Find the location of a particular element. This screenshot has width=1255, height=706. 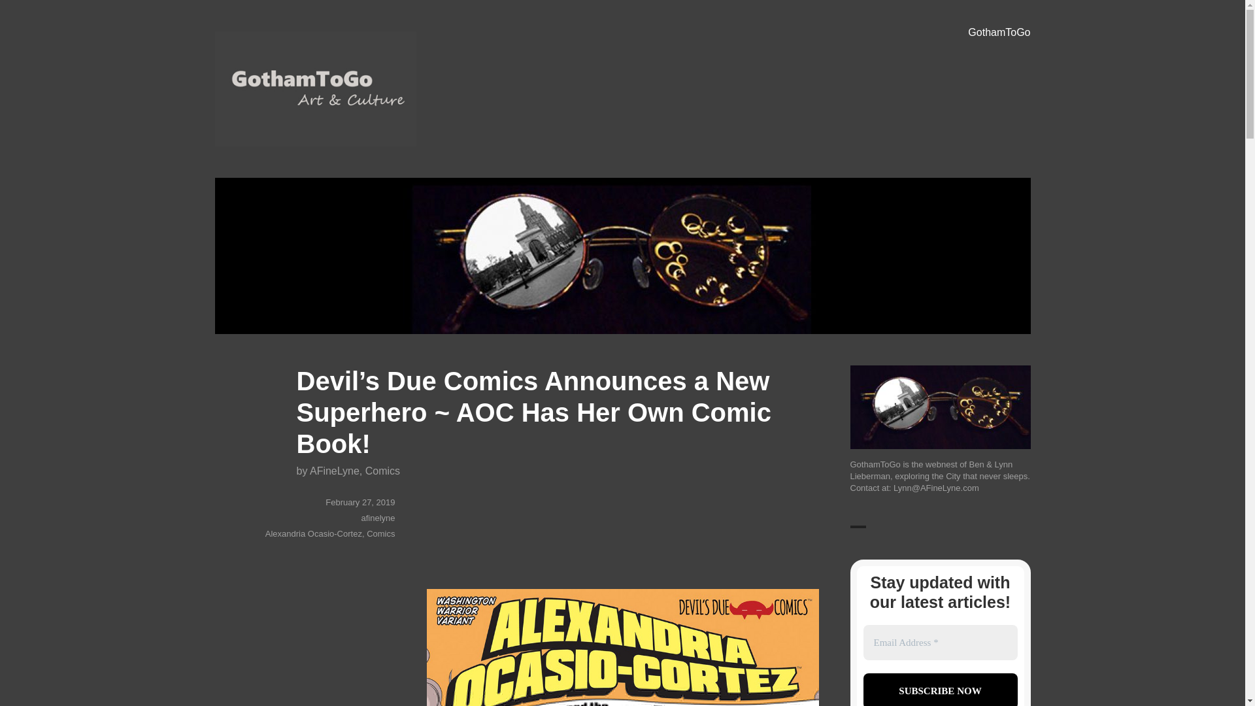

SUBSCRIBE NOW is located at coordinates (940, 690).